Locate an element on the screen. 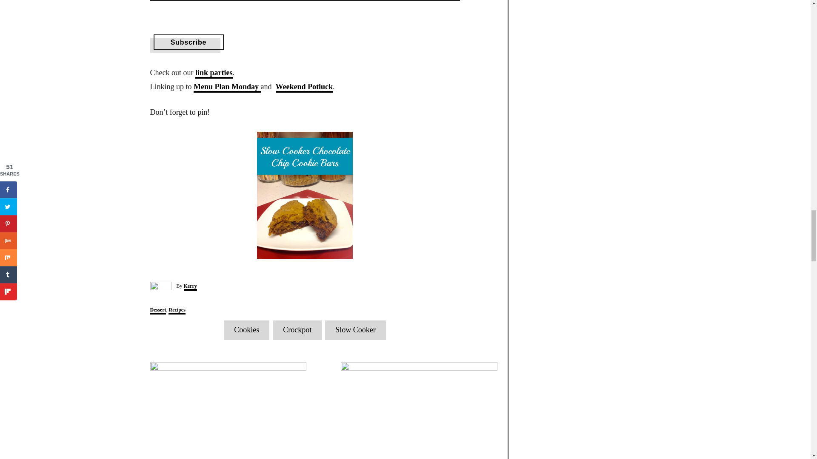 The image size is (817, 459). Menu Plan Monday is located at coordinates (227, 88).